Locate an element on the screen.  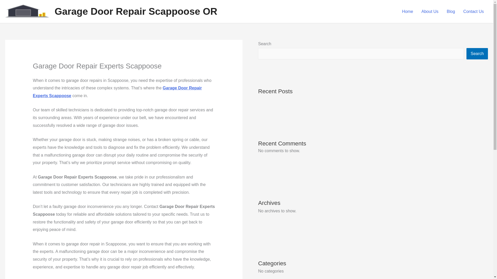
Home is located at coordinates (407, 11).